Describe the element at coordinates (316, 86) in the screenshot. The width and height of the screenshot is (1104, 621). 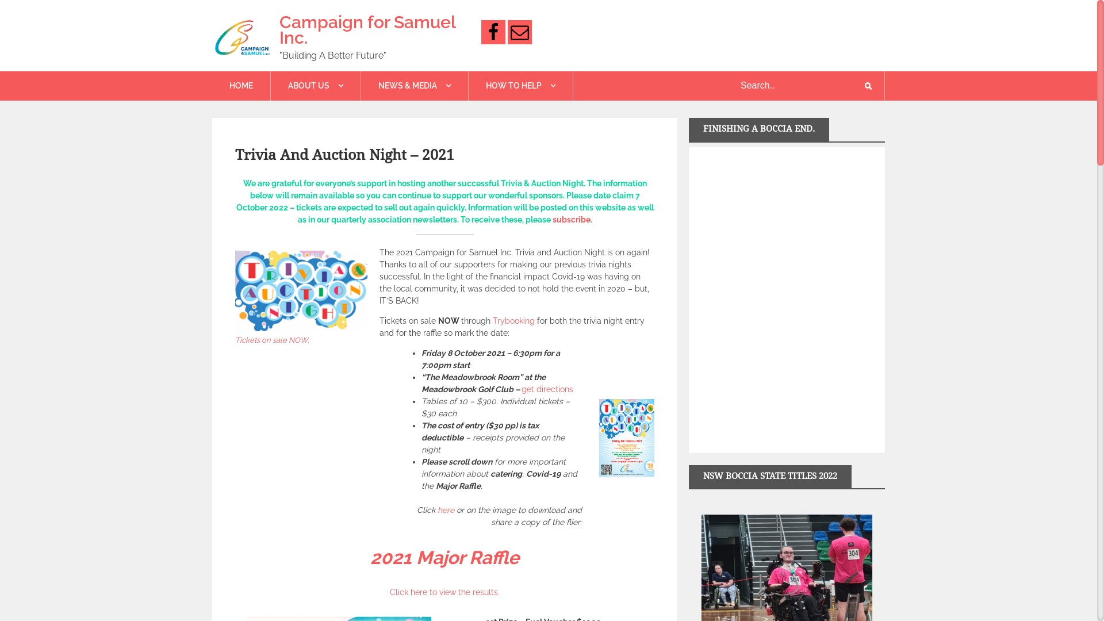
I see `ABOUT US` at that location.